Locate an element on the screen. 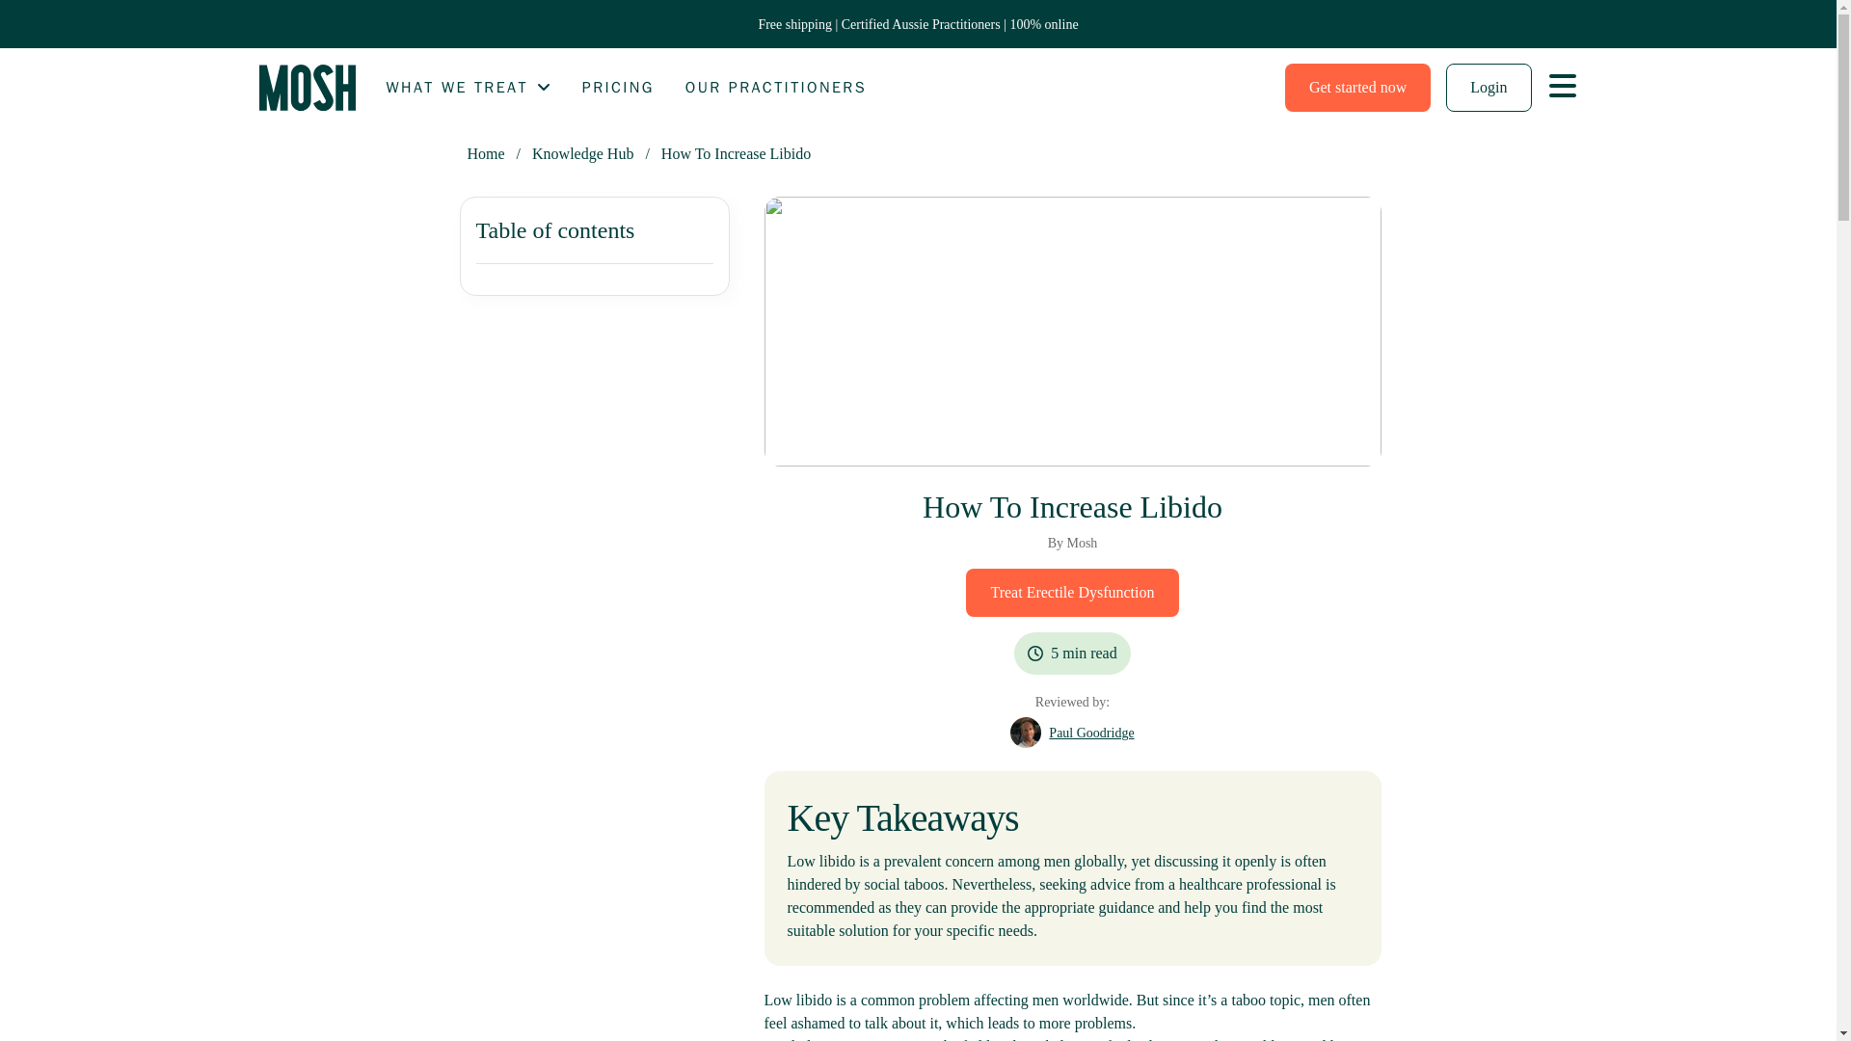 This screenshot has height=1041, width=1851. PRICING is located at coordinates (619, 87).